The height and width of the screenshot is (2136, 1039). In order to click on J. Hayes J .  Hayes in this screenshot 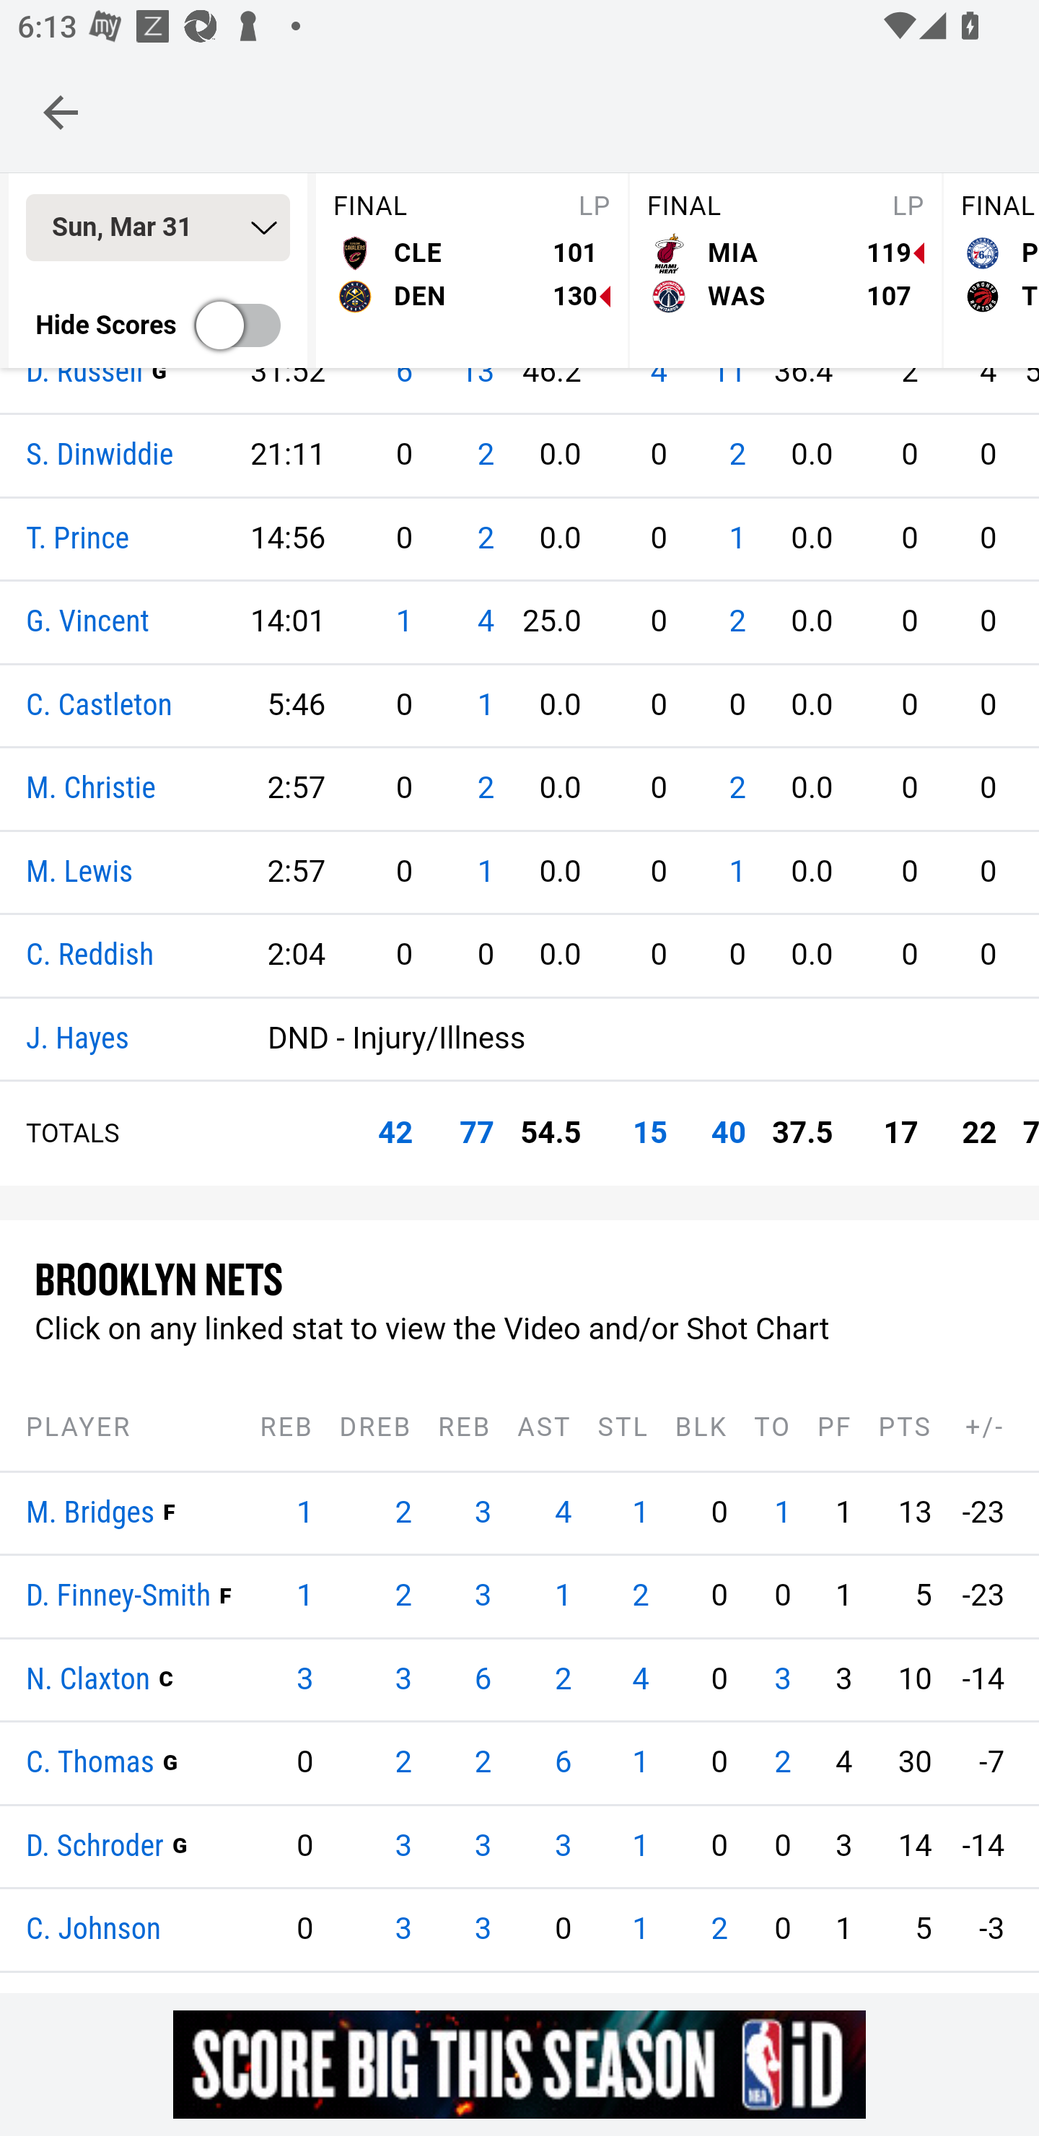, I will do `click(78, 1039)`.